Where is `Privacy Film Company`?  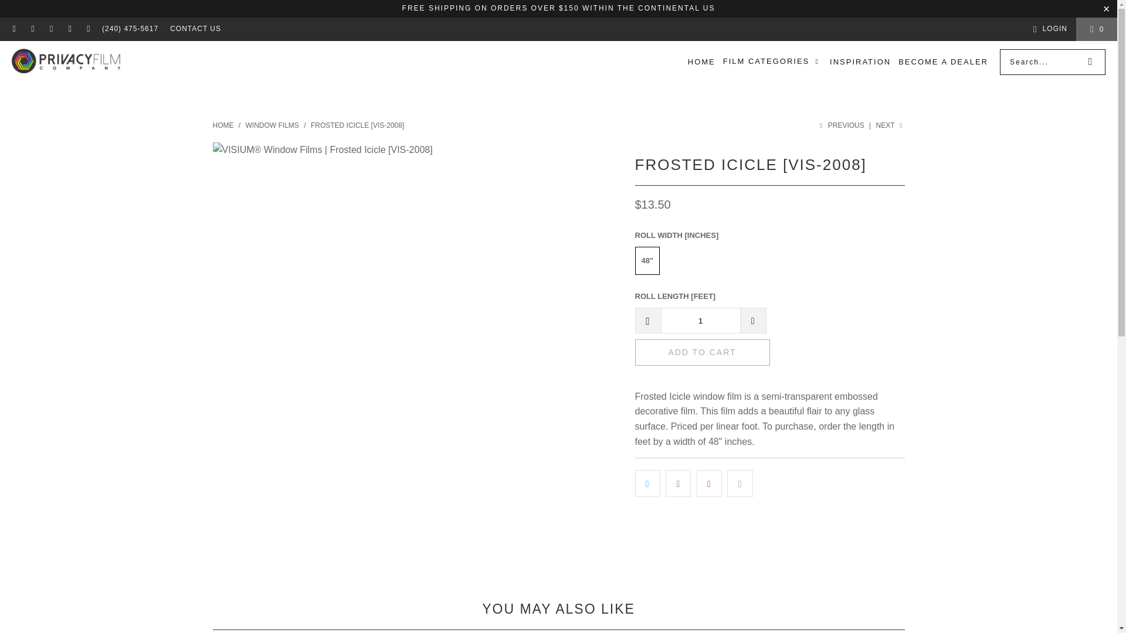 Privacy Film Company is located at coordinates (66, 62).